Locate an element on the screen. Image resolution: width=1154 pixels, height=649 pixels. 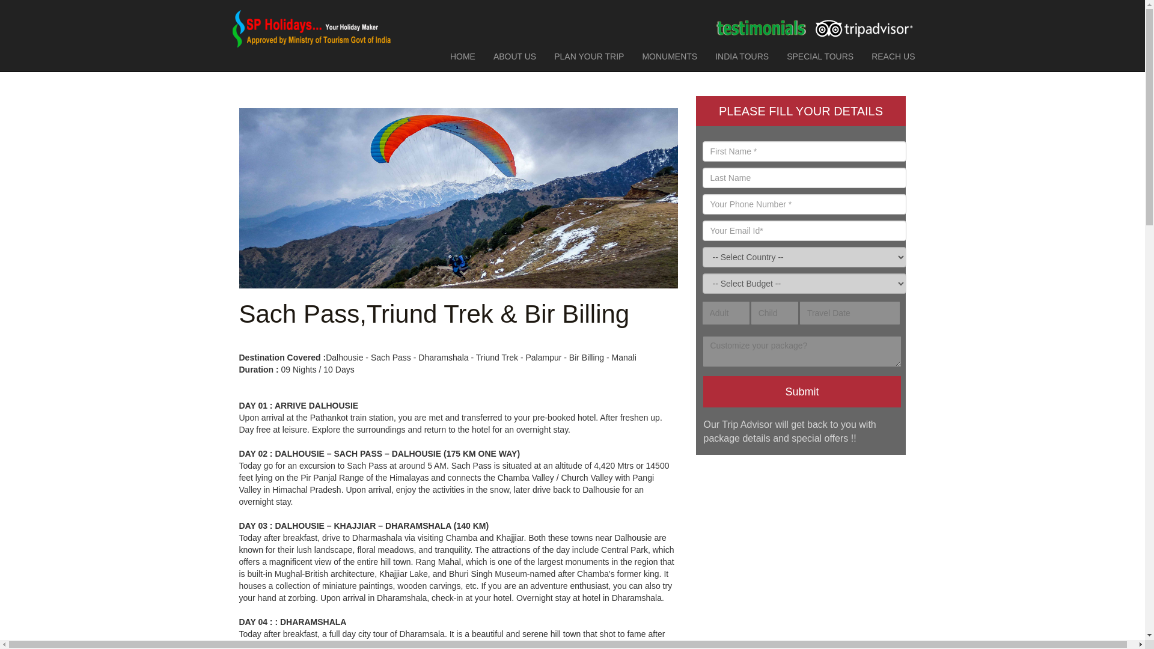
Advertisement is located at coordinates (801, 548).